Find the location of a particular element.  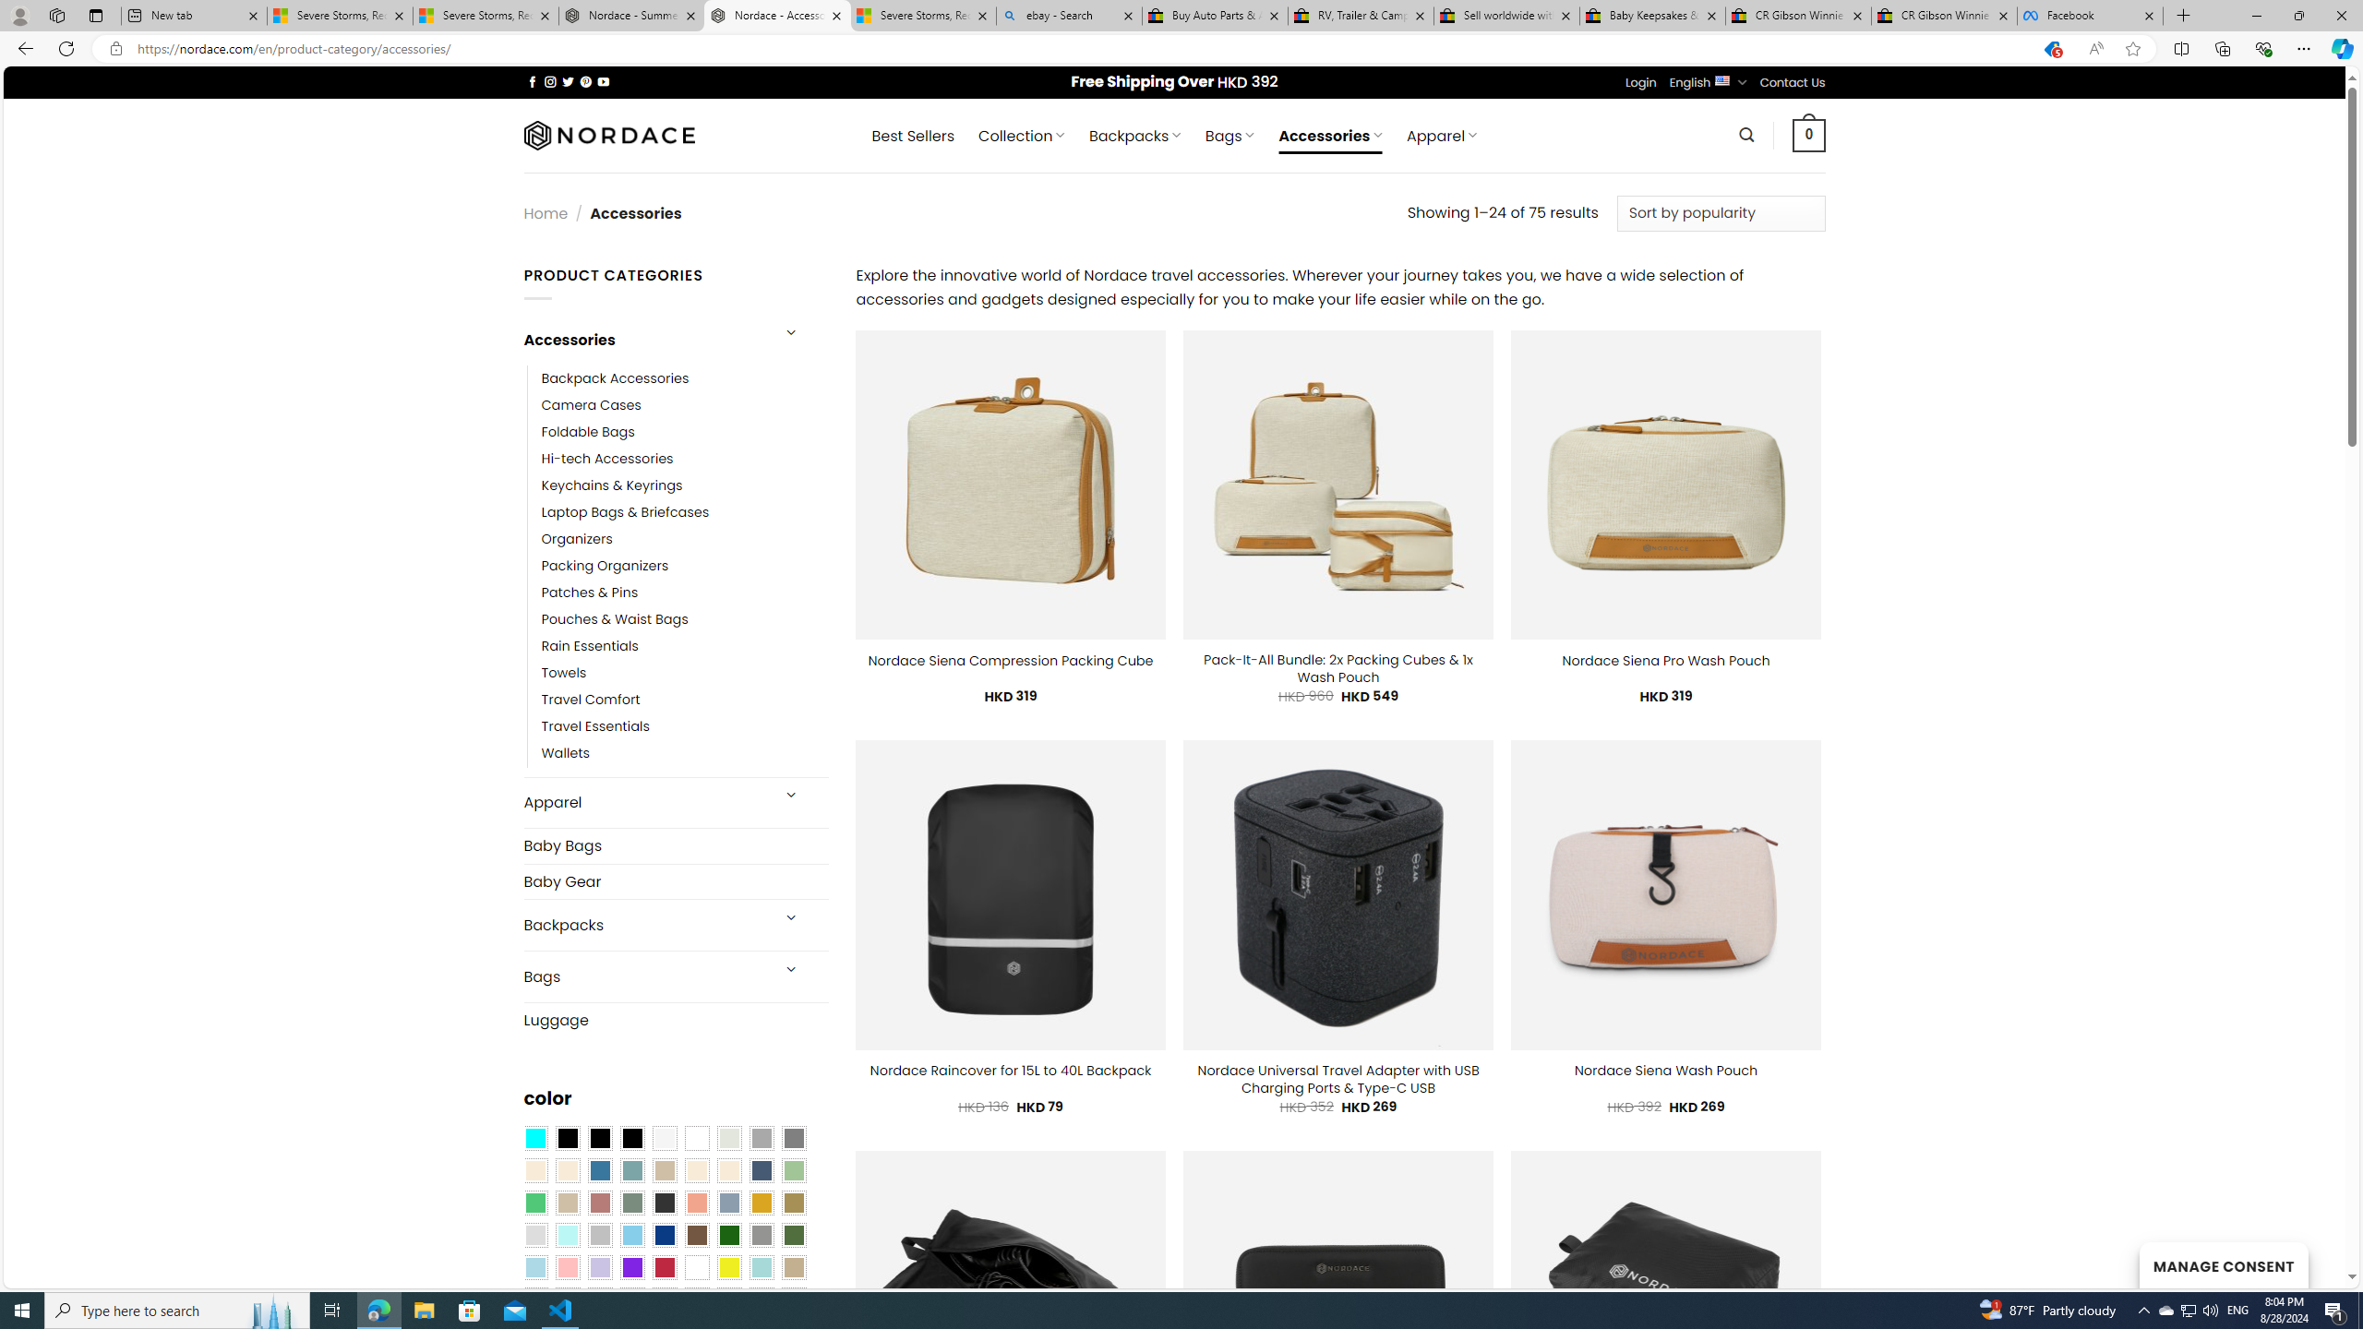

Wallets is located at coordinates (685, 754).